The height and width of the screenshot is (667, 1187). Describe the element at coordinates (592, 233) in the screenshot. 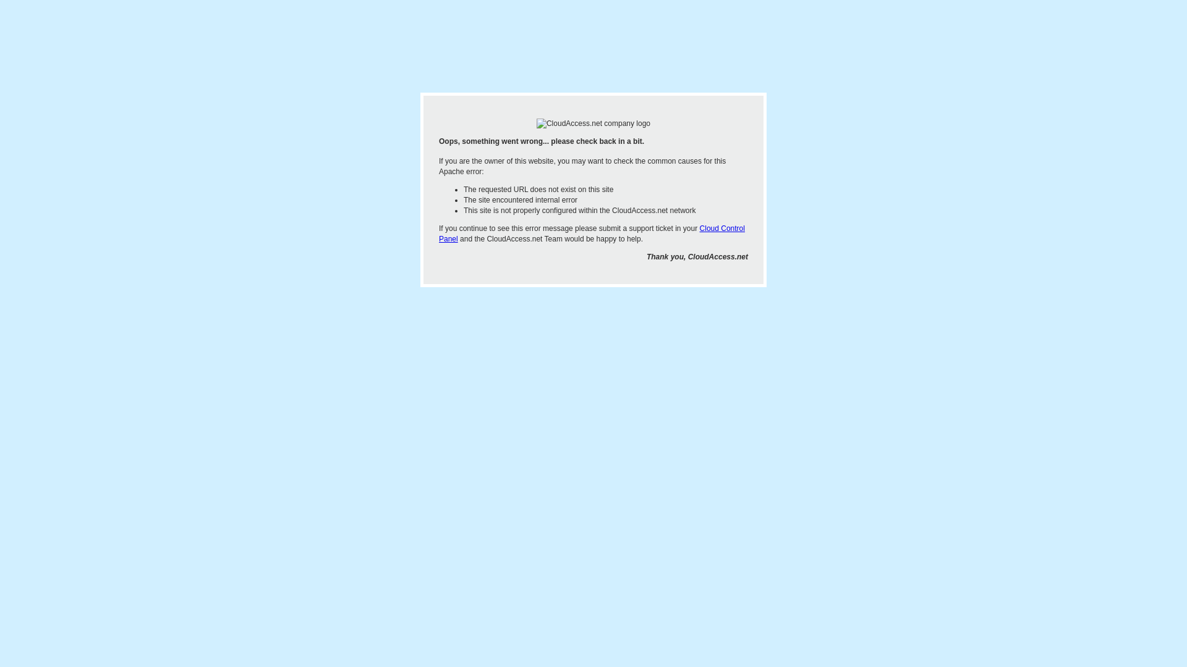

I see `Cloud Control Panel` at that location.